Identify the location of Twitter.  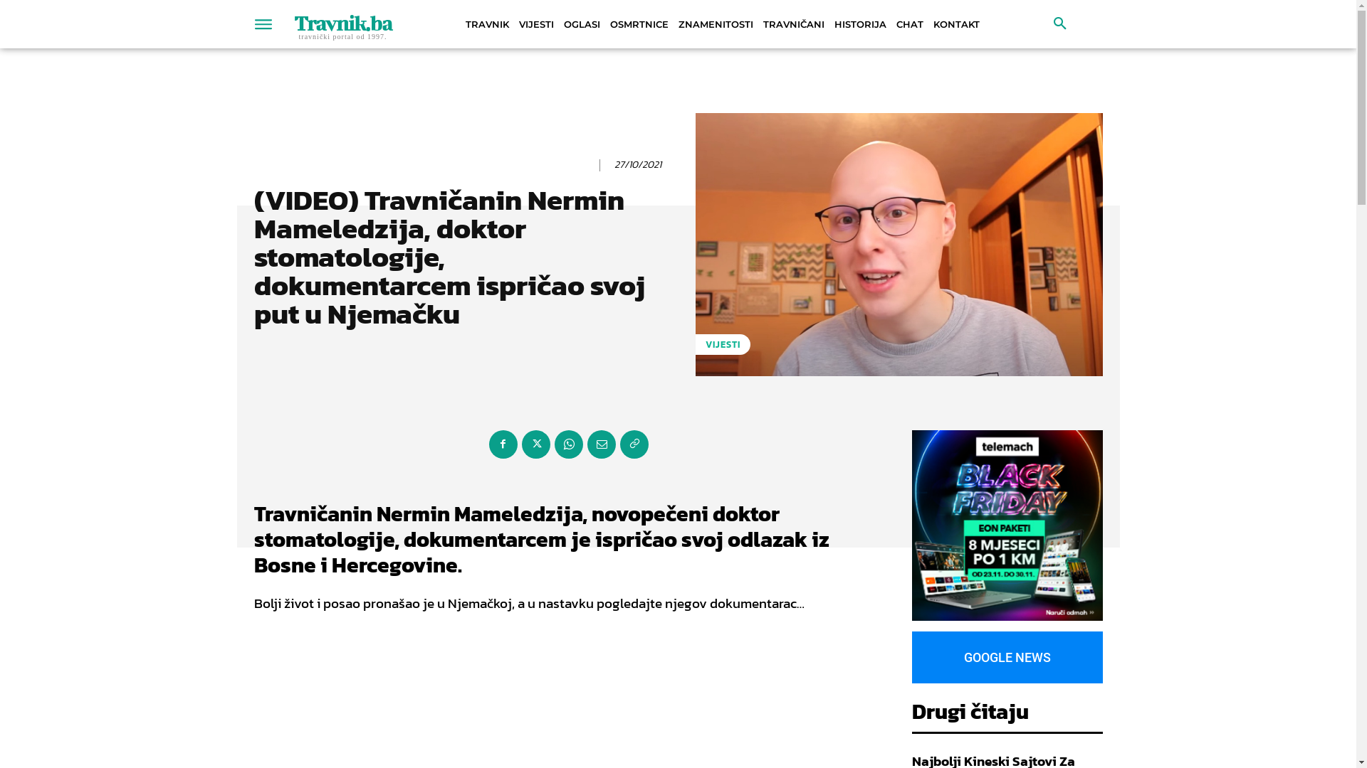
(535, 444).